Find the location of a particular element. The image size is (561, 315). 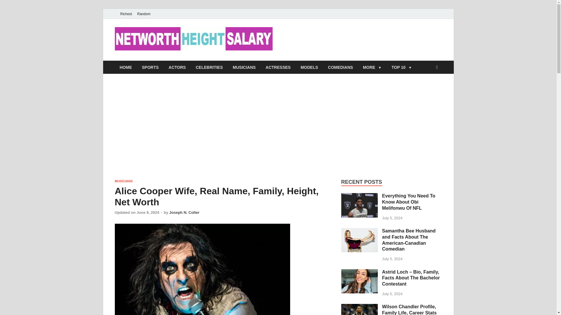

Everything You Need To Know About Obi Melifonwu Of NFL is located at coordinates (359, 196).